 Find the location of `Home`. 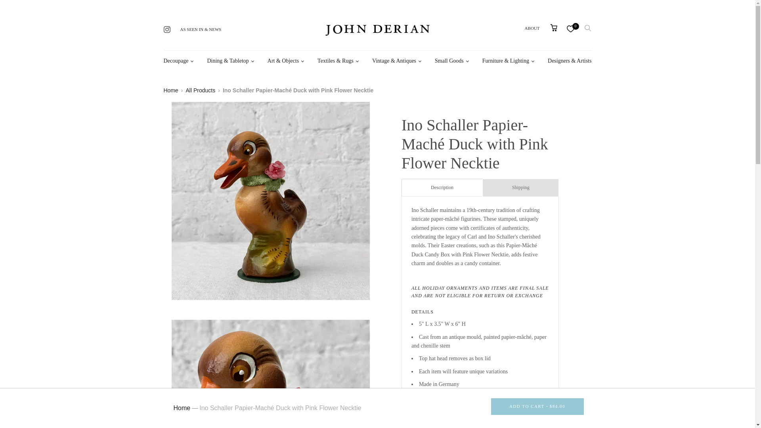

Home is located at coordinates (170, 90).